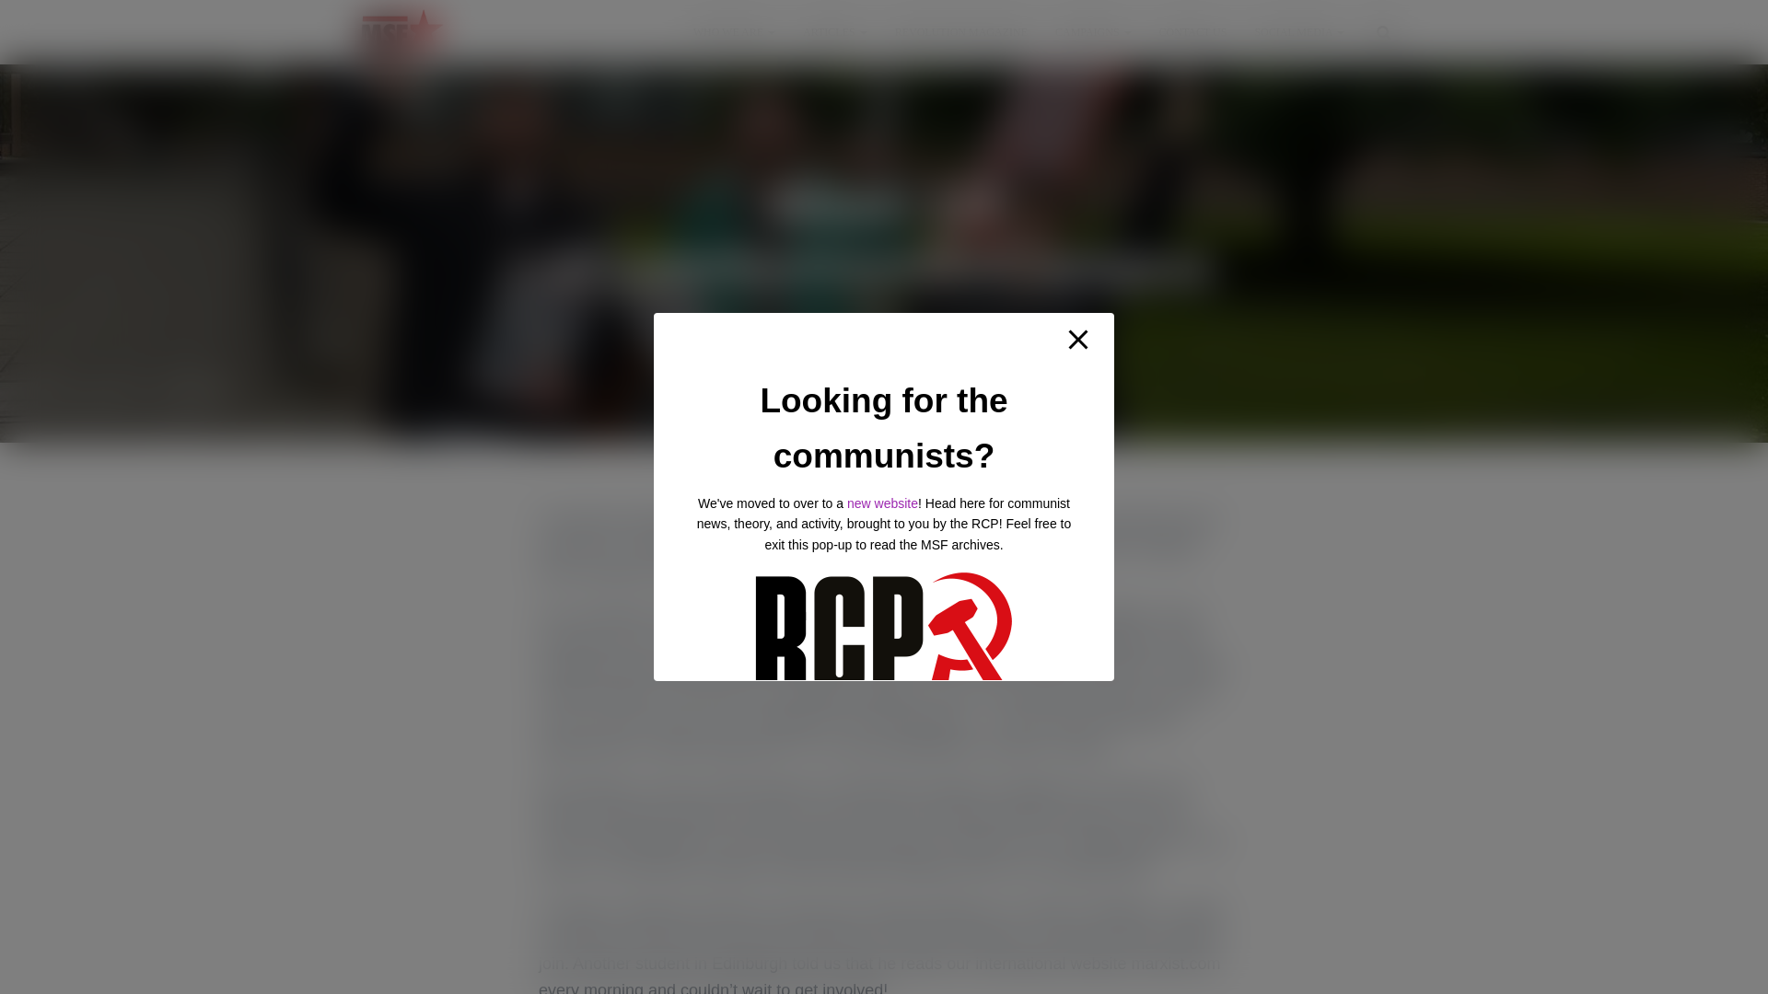 The height and width of the screenshot is (994, 1768). I want to click on Marxist Student Federation, so click(401, 31).